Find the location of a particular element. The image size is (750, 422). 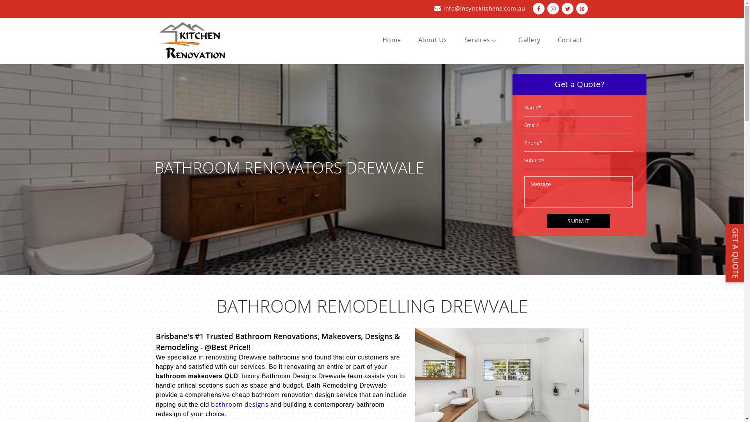

Home is located at coordinates (392, 40).